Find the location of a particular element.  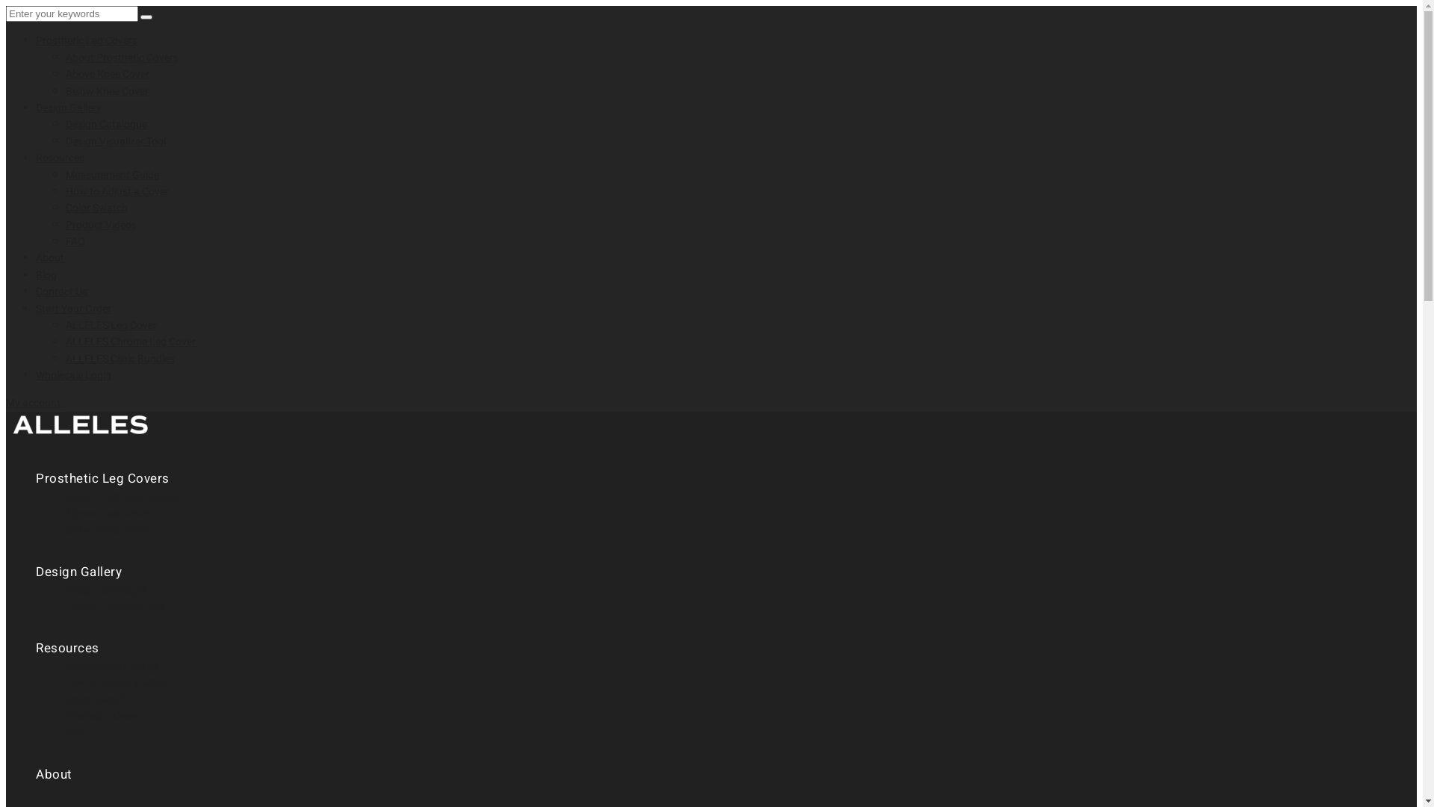

ALLELES Design Studio is located at coordinates (81, 438).